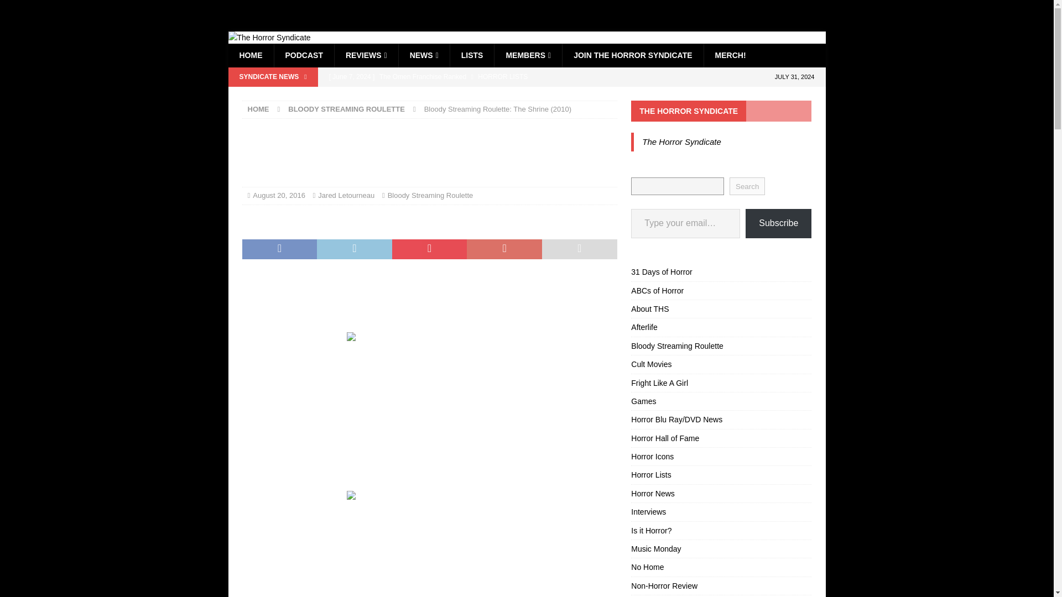 The height and width of the screenshot is (597, 1062). Describe the element at coordinates (269, 38) in the screenshot. I see `The Horror Syndicate` at that location.